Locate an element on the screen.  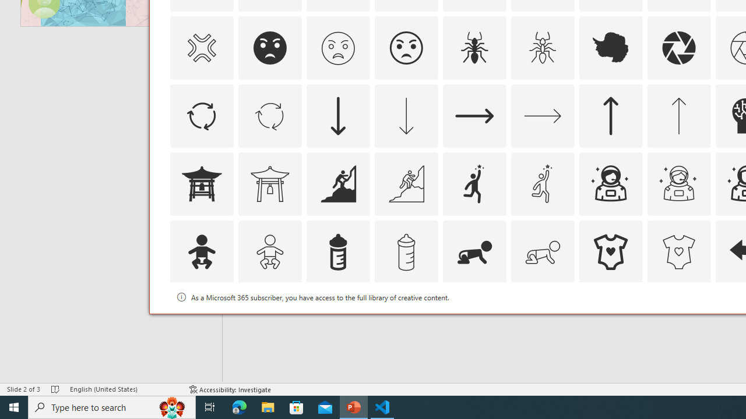
AutomationID: Icons_Baby_M is located at coordinates (270, 251).